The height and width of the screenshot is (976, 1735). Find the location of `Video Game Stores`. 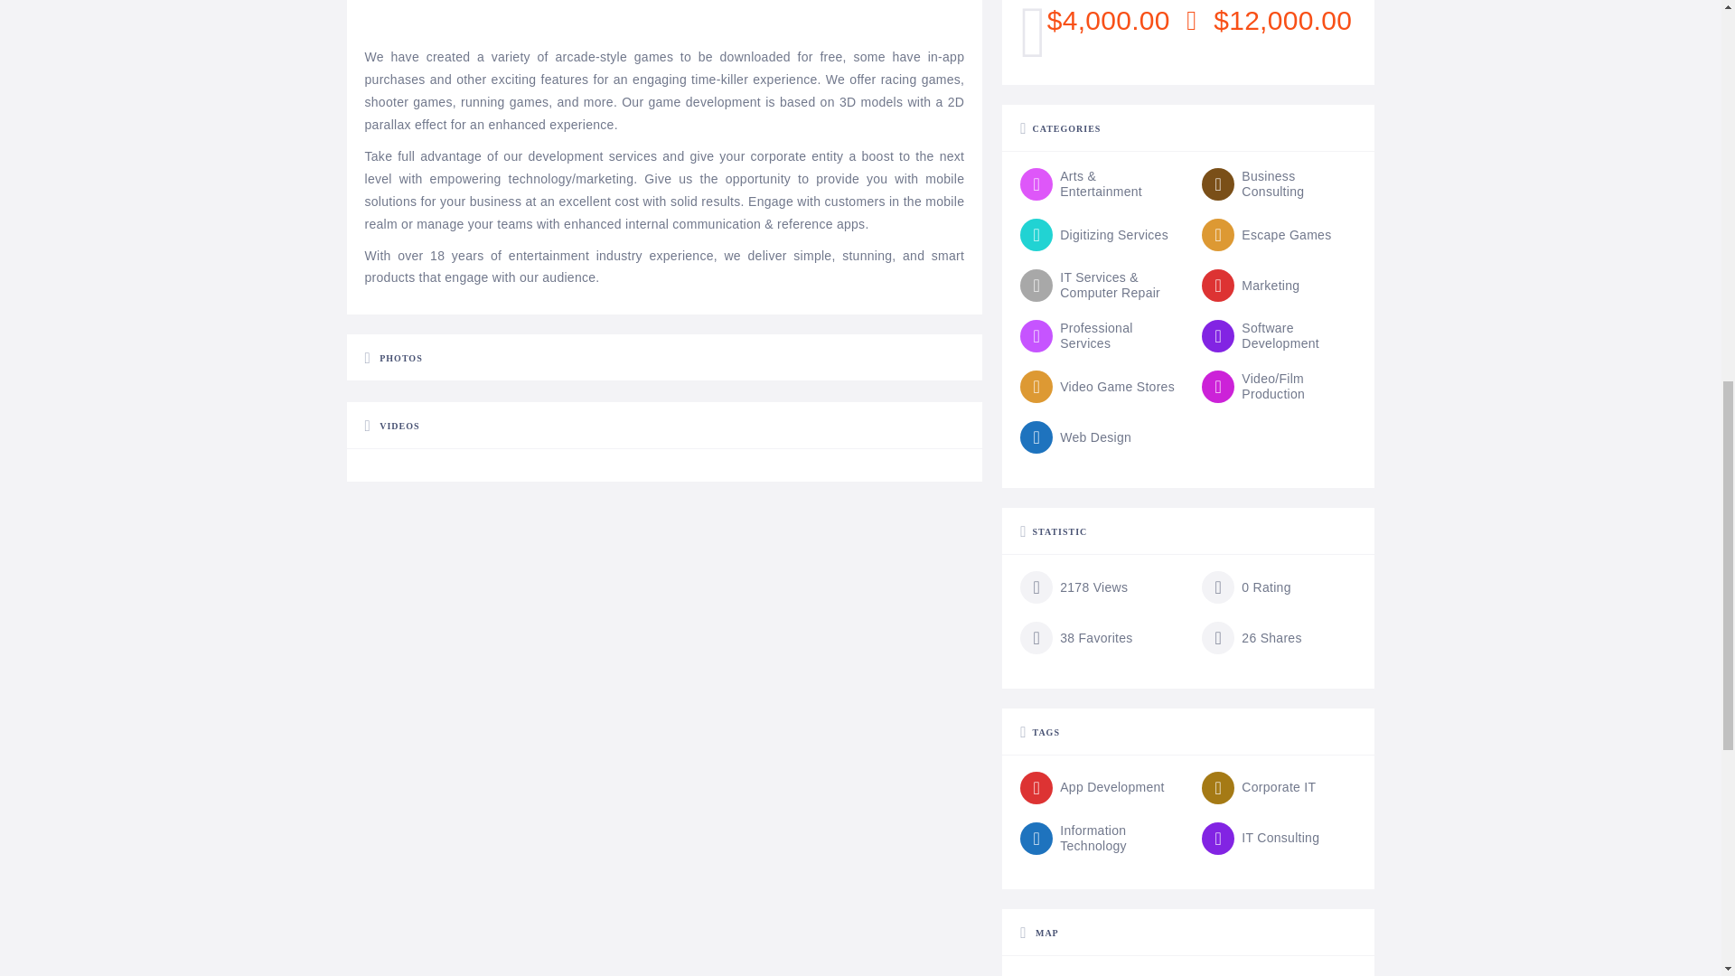

Video Game Stores is located at coordinates (1097, 387).